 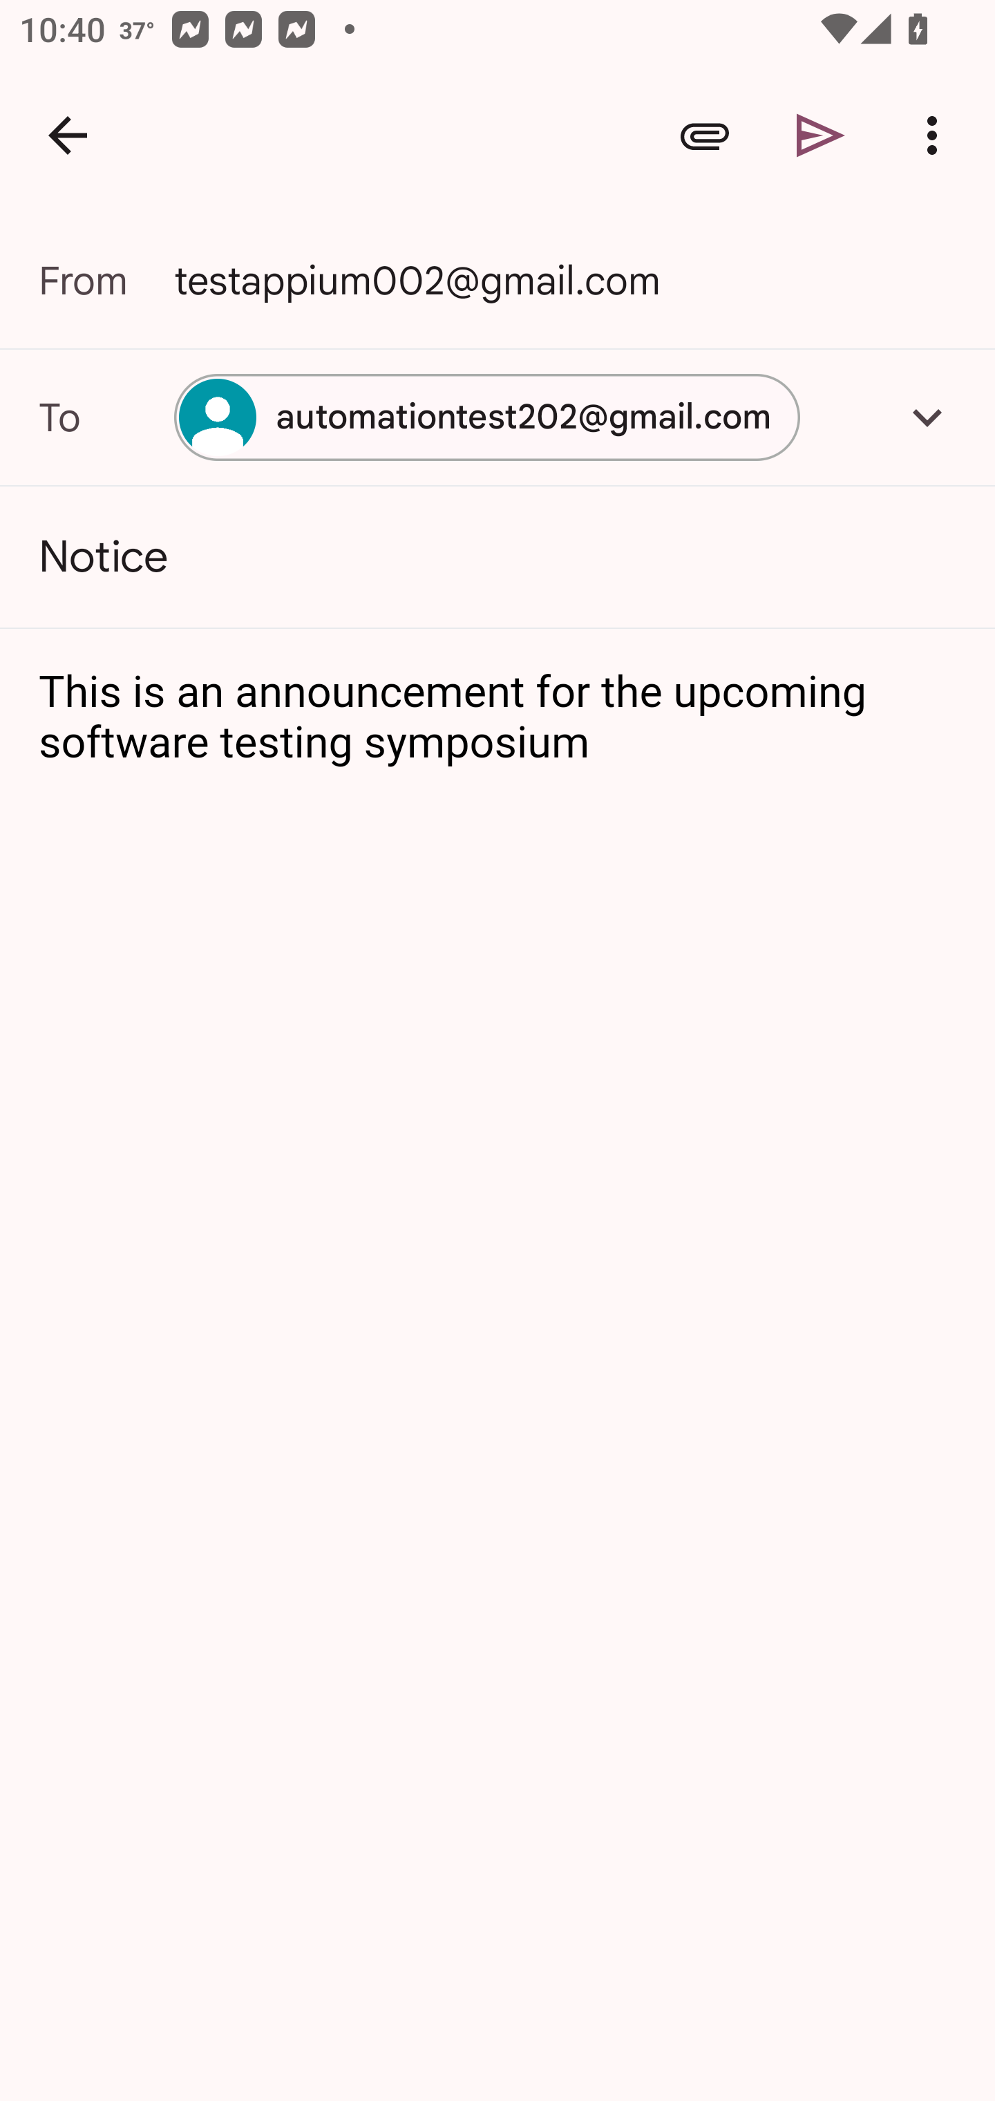 I want to click on Attach file, so click(x=705, y=135).